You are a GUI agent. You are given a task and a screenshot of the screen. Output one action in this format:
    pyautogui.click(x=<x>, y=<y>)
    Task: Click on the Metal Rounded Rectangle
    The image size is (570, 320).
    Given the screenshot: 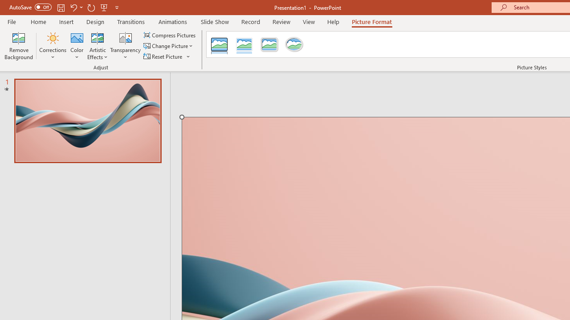 What is the action you would take?
    pyautogui.click(x=269, y=44)
    